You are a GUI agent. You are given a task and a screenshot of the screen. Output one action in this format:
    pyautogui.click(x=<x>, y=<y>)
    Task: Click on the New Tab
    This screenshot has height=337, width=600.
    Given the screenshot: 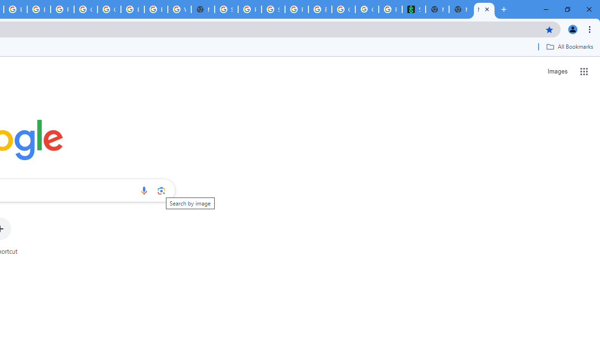 What is the action you would take?
    pyautogui.click(x=460, y=9)
    